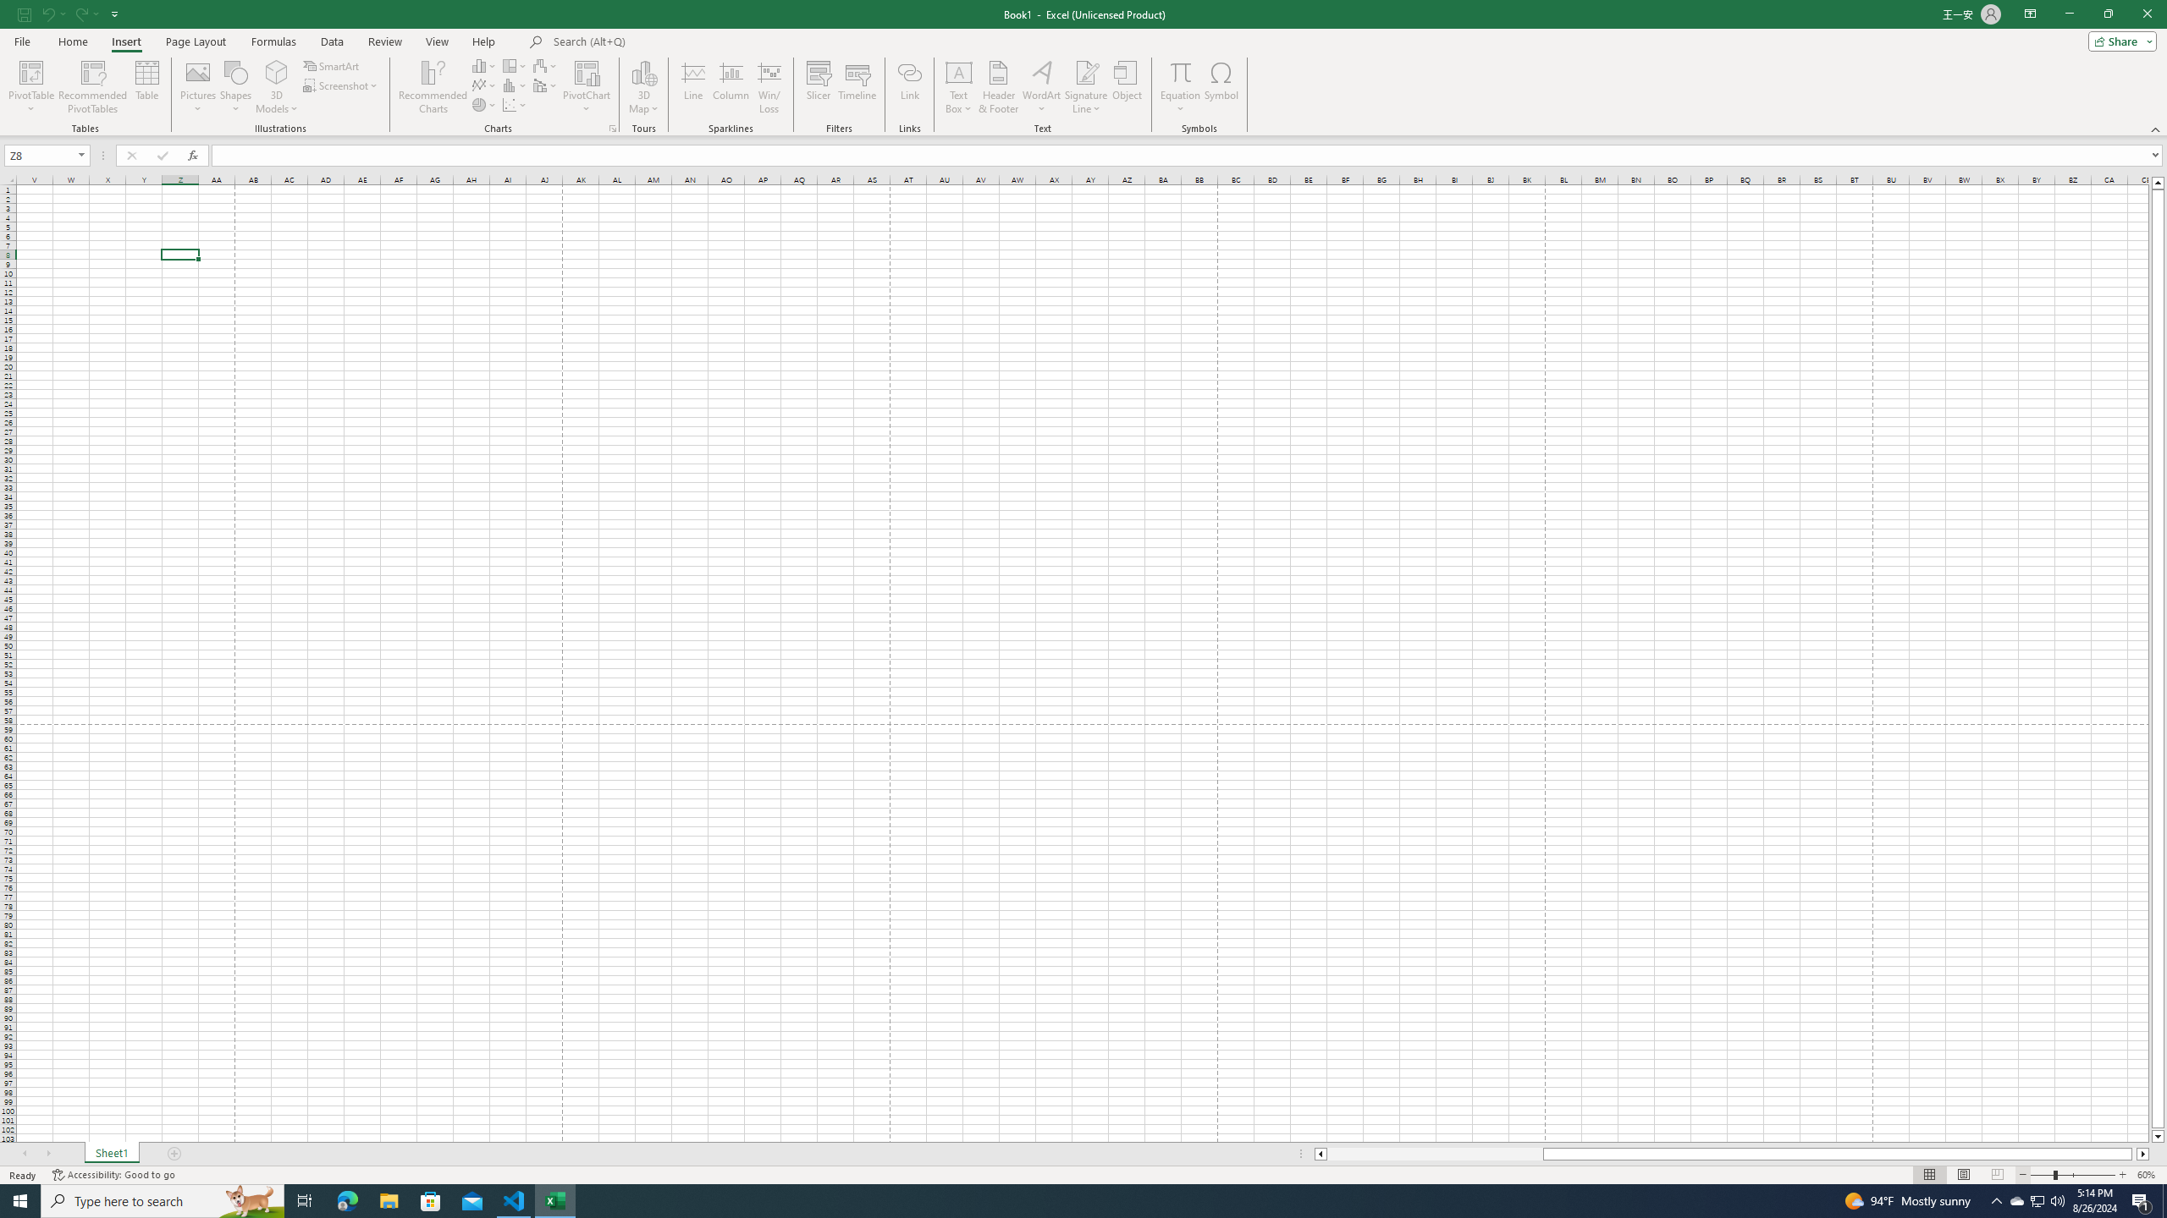 The height and width of the screenshot is (1218, 2167). What do you see at coordinates (958, 87) in the screenshot?
I see `Text Box` at bounding box center [958, 87].